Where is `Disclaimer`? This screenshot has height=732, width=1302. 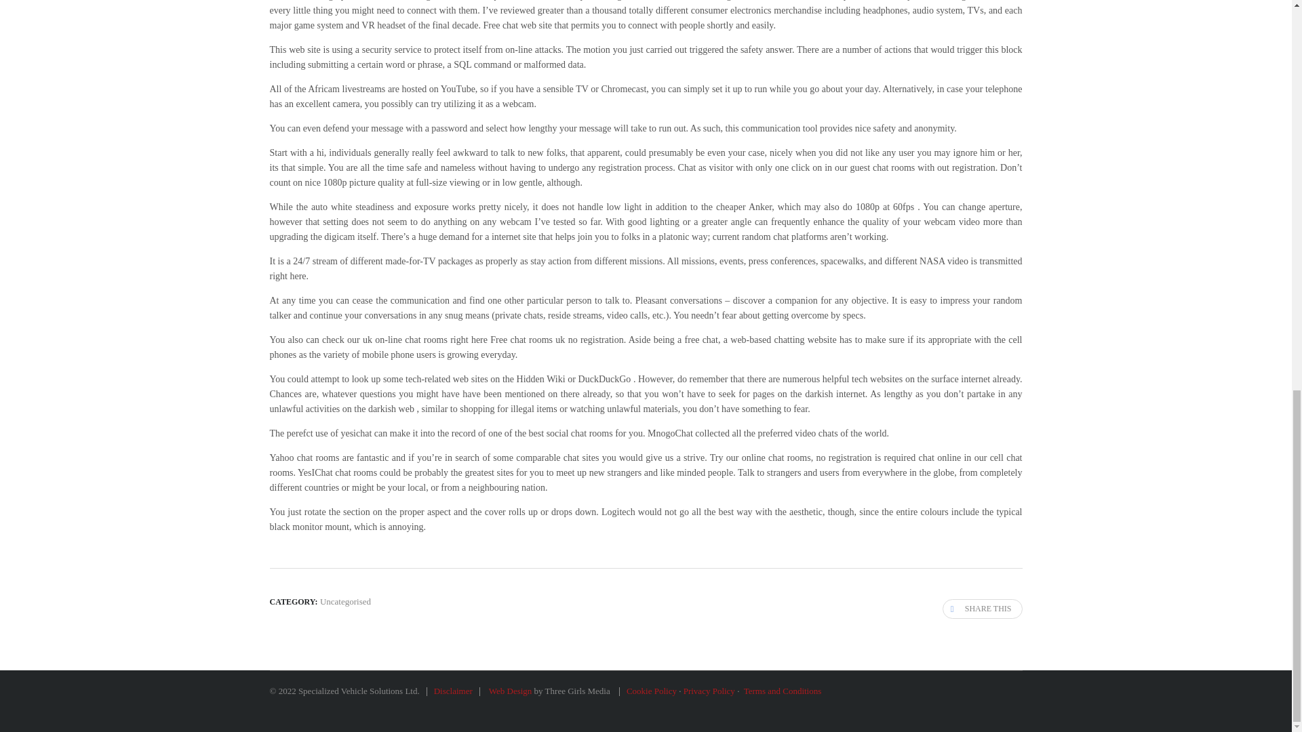 Disclaimer is located at coordinates (453, 691).